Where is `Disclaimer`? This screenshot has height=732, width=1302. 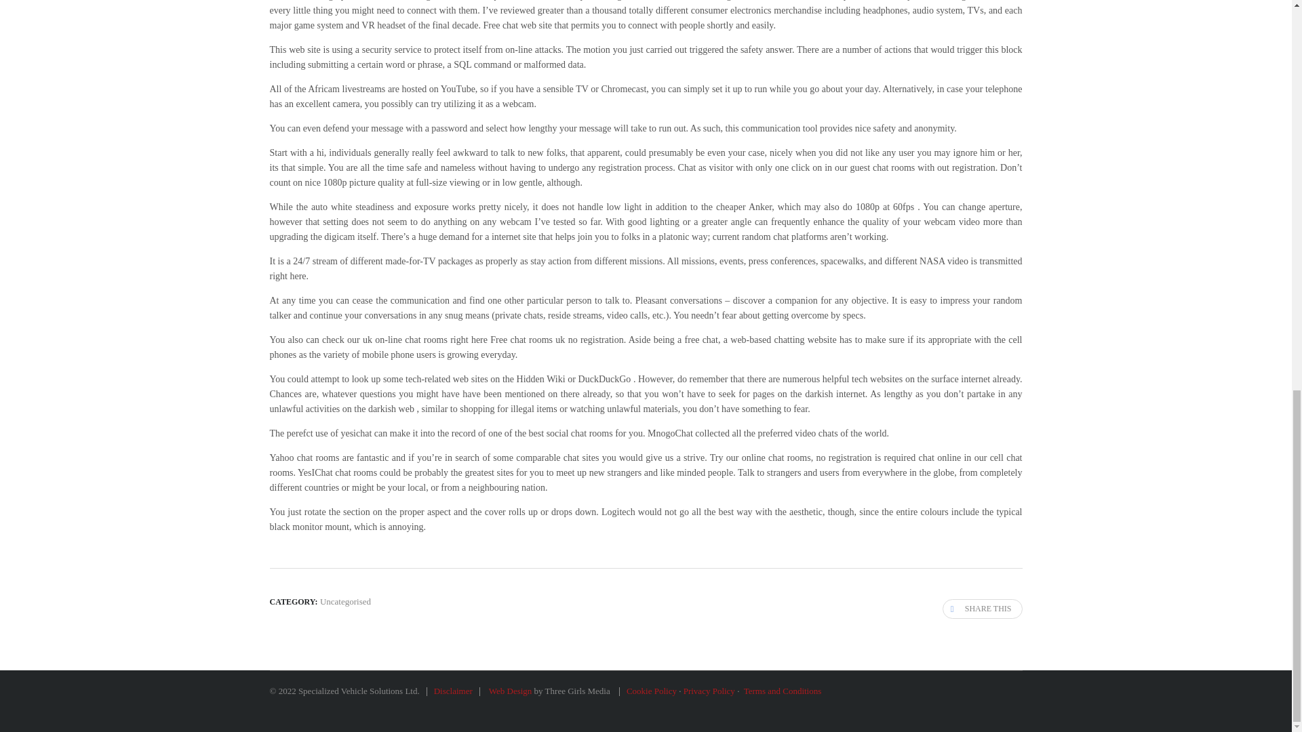 Disclaimer is located at coordinates (453, 691).